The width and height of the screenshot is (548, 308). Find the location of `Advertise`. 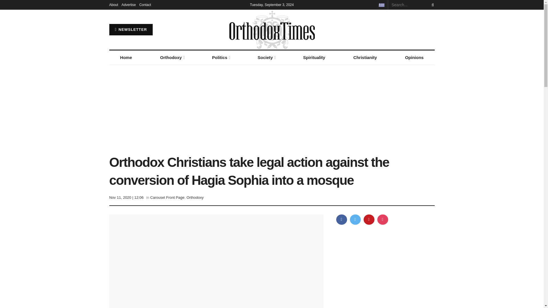

Advertise is located at coordinates (129, 5).